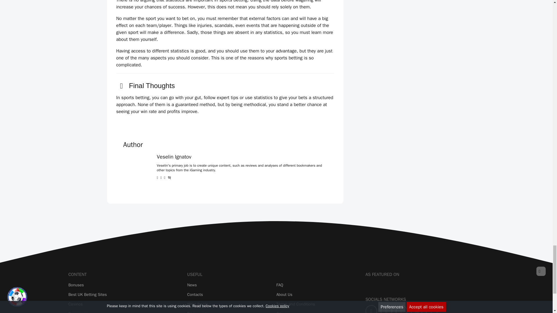 Image resolution: width=557 pixels, height=313 pixels. What do you see at coordinates (401, 309) in the screenshot?
I see `Pinterest` at bounding box center [401, 309].